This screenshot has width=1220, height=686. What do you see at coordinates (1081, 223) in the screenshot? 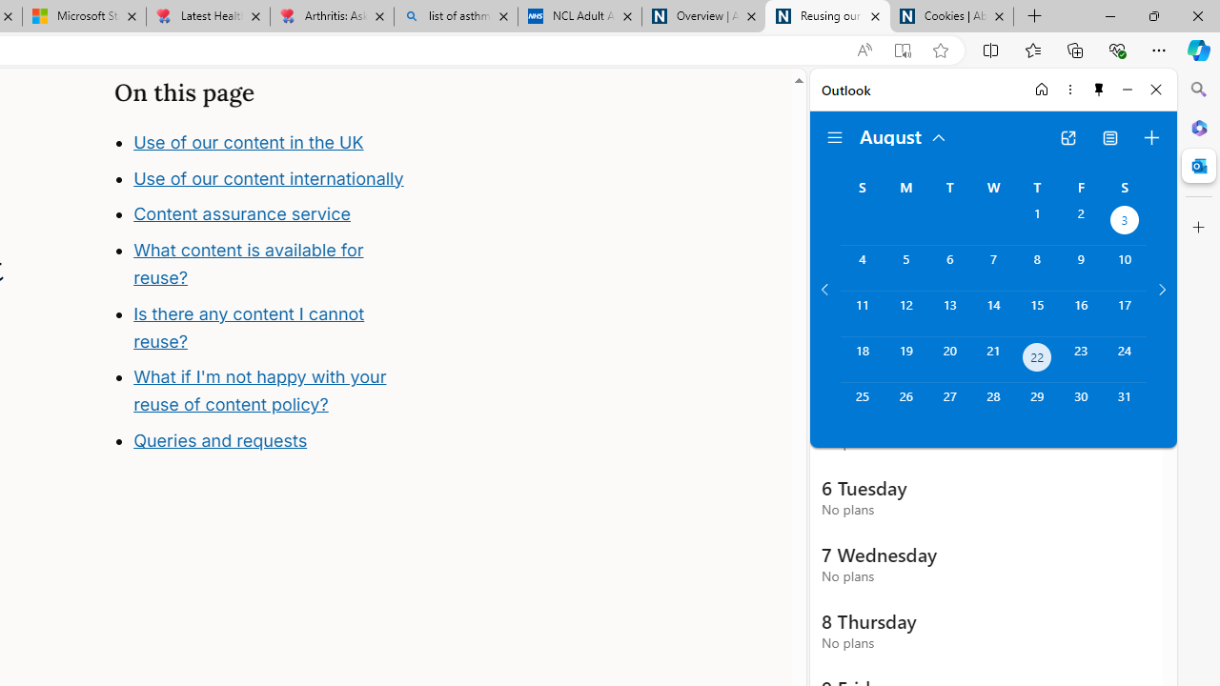
I see `Friday, August 2, 2024. ` at bounding box center [1081, 223].